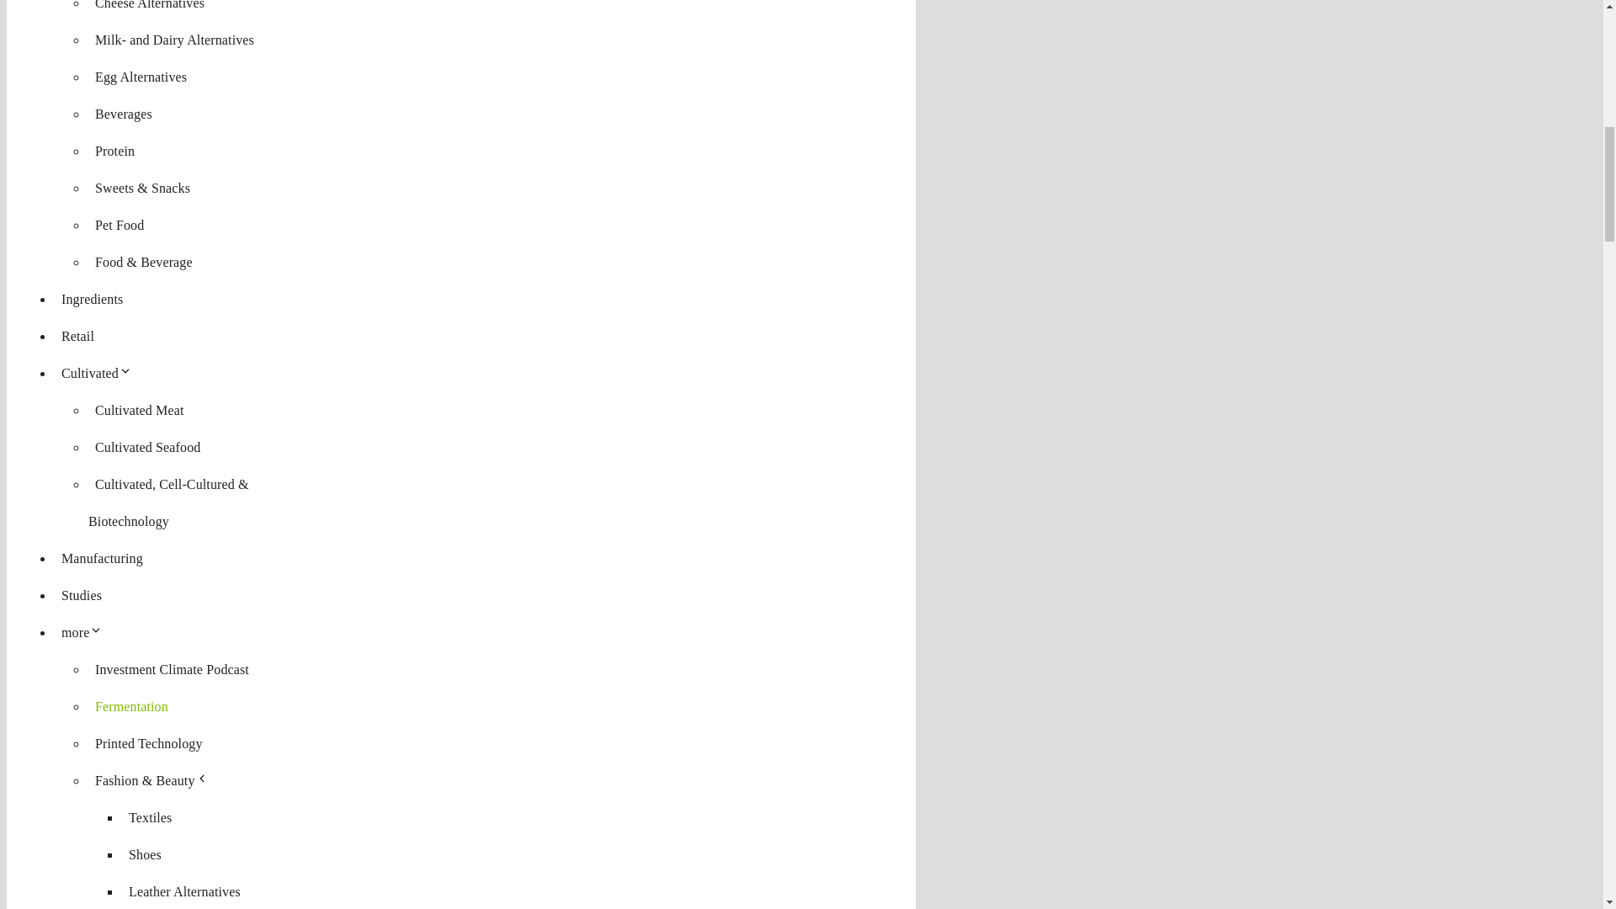  What do you see at coordinates (103, 557) in the screenshot?
I see `Manufacturing` at bounding box center [103, 557].